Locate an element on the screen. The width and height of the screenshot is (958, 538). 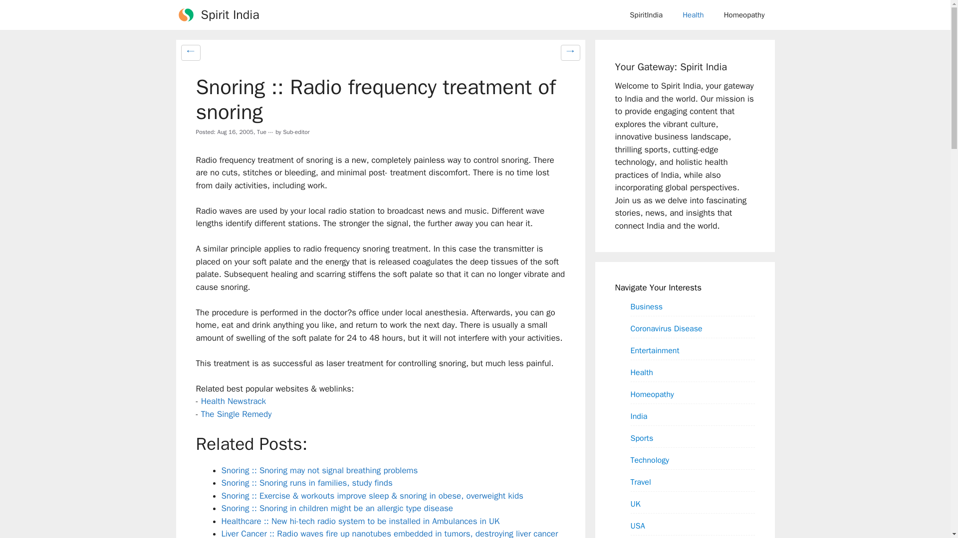
Health is located at coordinates (693, 15).